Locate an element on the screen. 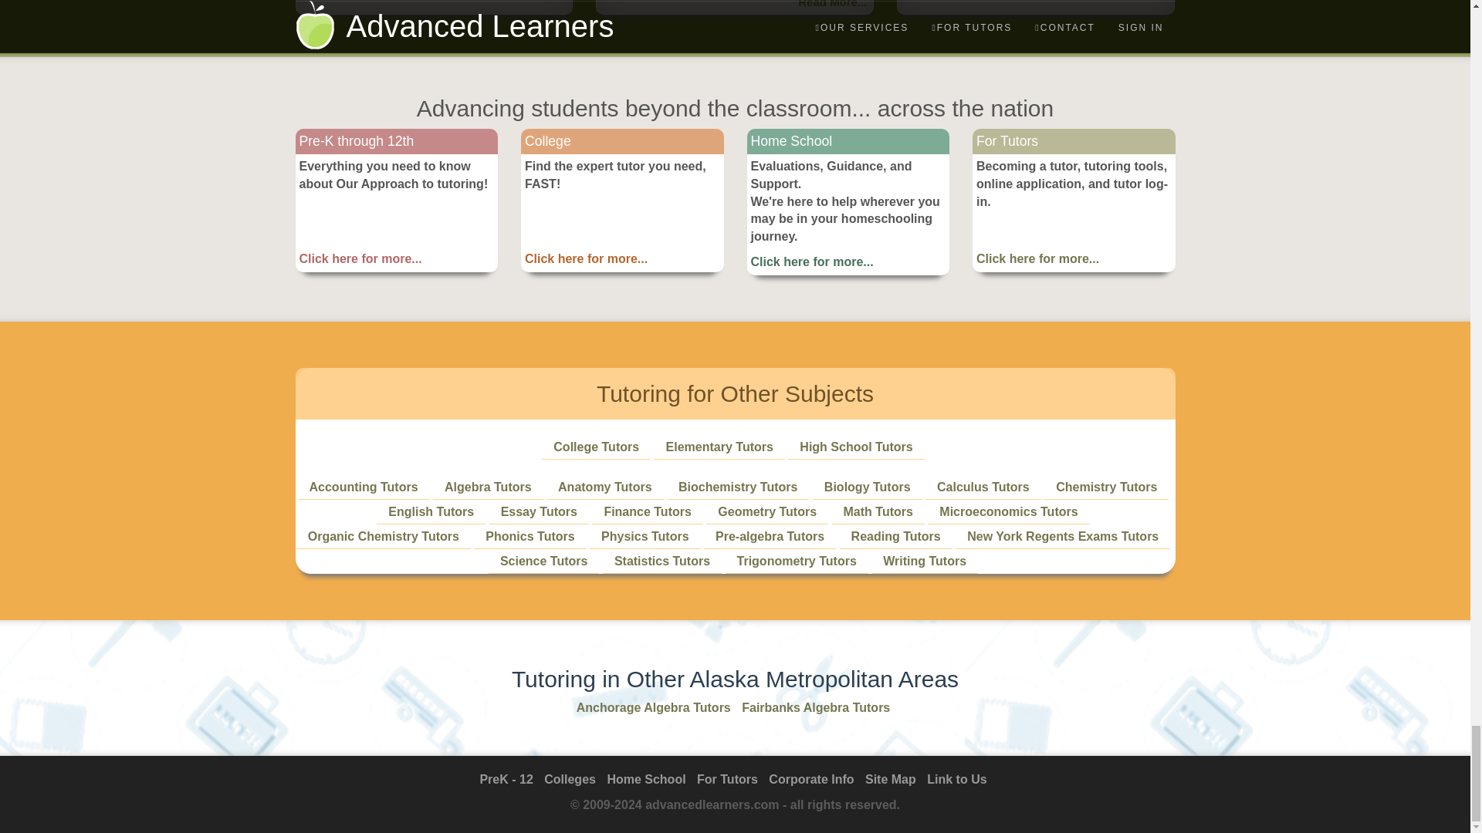 This screenshot has height=833, width=1482. Biology Tutors is located at coordinates (868, 487).